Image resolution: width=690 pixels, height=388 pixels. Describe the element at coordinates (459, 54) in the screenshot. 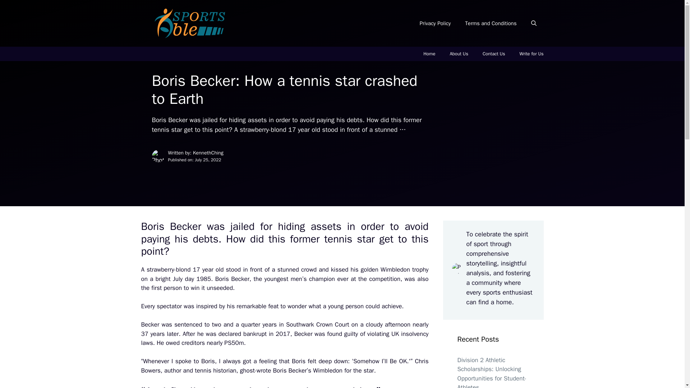

I see `About Us` at that location.